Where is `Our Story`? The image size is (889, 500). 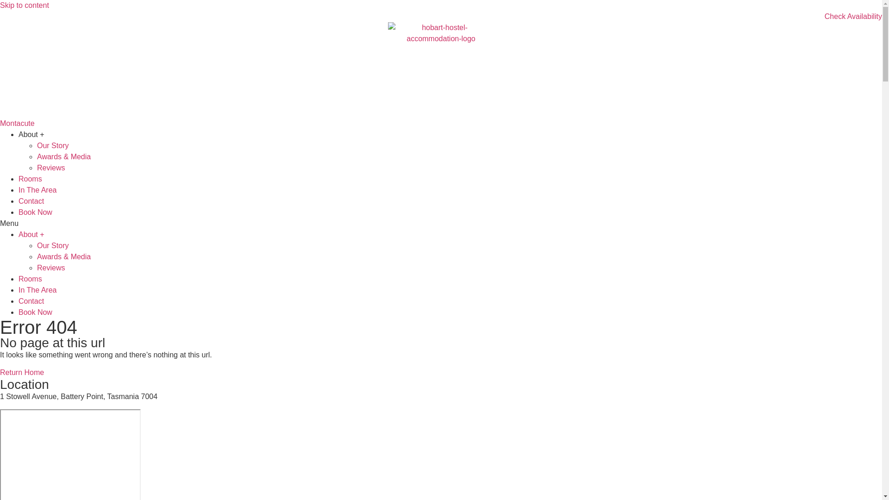
Our Story is located at coordinates (53, 245).